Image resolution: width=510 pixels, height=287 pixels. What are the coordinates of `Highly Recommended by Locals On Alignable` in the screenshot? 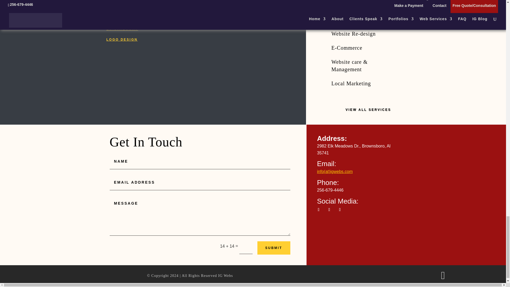 It's located at (269, 23).